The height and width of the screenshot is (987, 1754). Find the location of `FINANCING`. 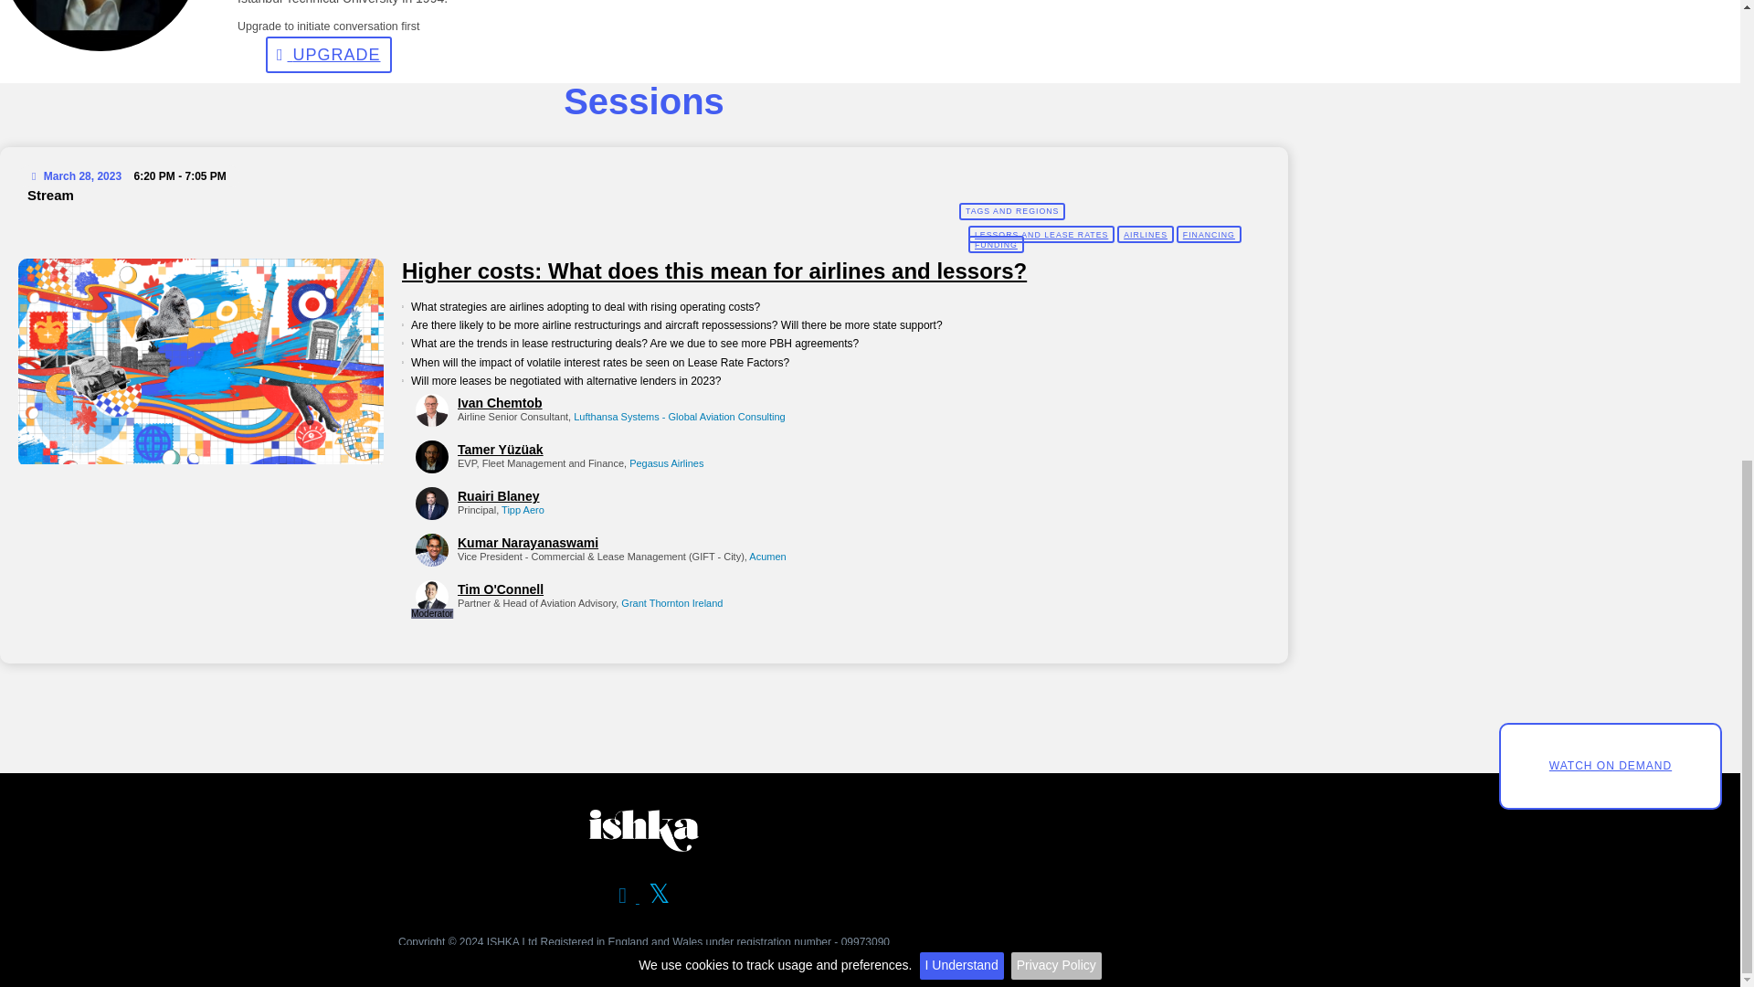

FINANCING is located at coordinates (1210, 234).